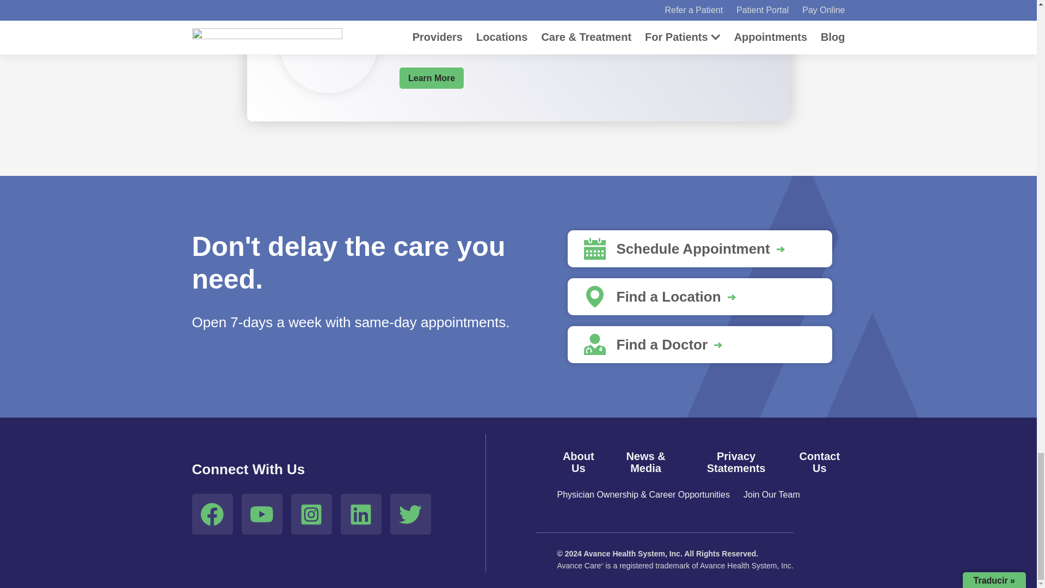 Image resolution: width=1045 pixels, height=588 pixels. What do you see at coordinates (699, 345) in the screenshot?
I see `Find a Doctor` at bounding box center [699, 345].